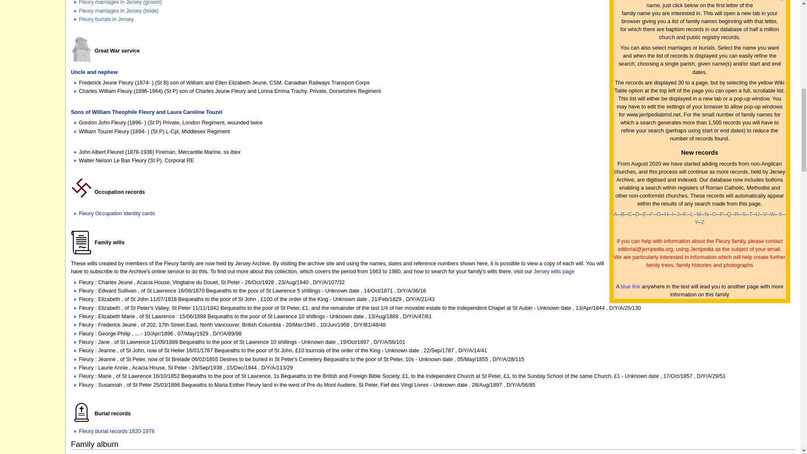  What do you see at coordinates (554, 272) in the screenshot?
I see `Jersey wills` at bounding box center [554, 272].